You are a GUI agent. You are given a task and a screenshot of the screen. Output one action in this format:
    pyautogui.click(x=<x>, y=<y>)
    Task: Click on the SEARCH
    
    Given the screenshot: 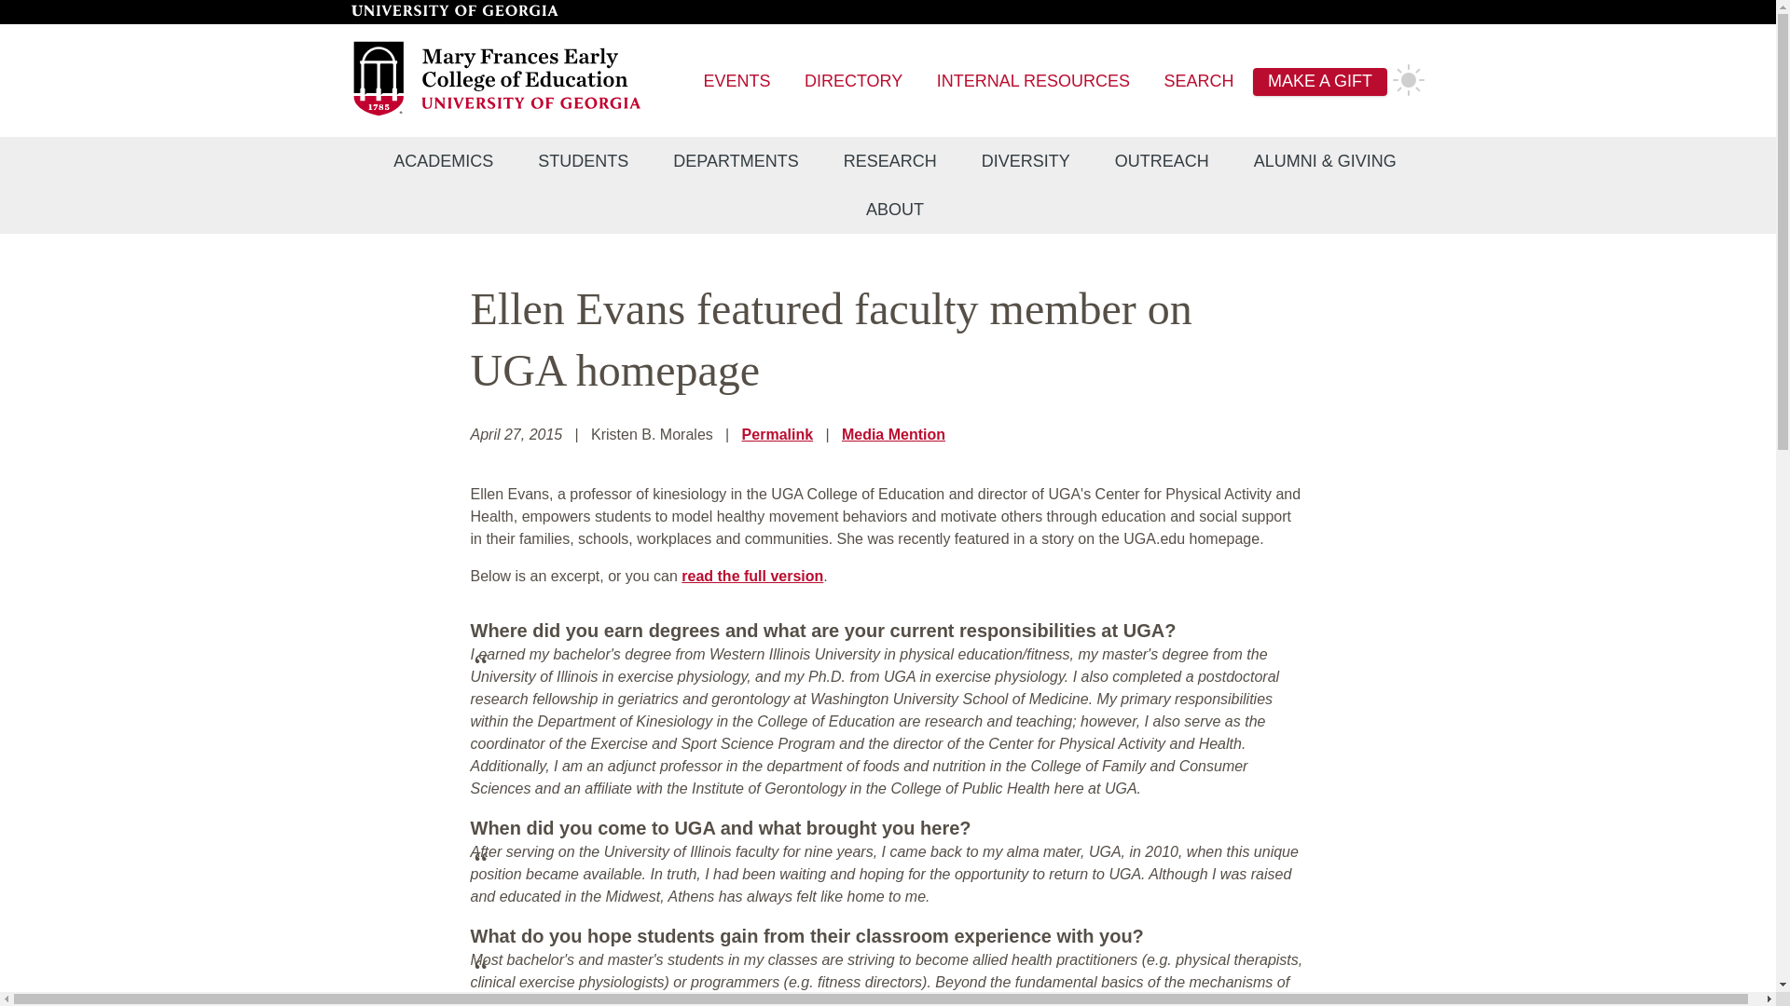 What is the action you would take?
    pyautogui.click(x=1199, y=82)
    